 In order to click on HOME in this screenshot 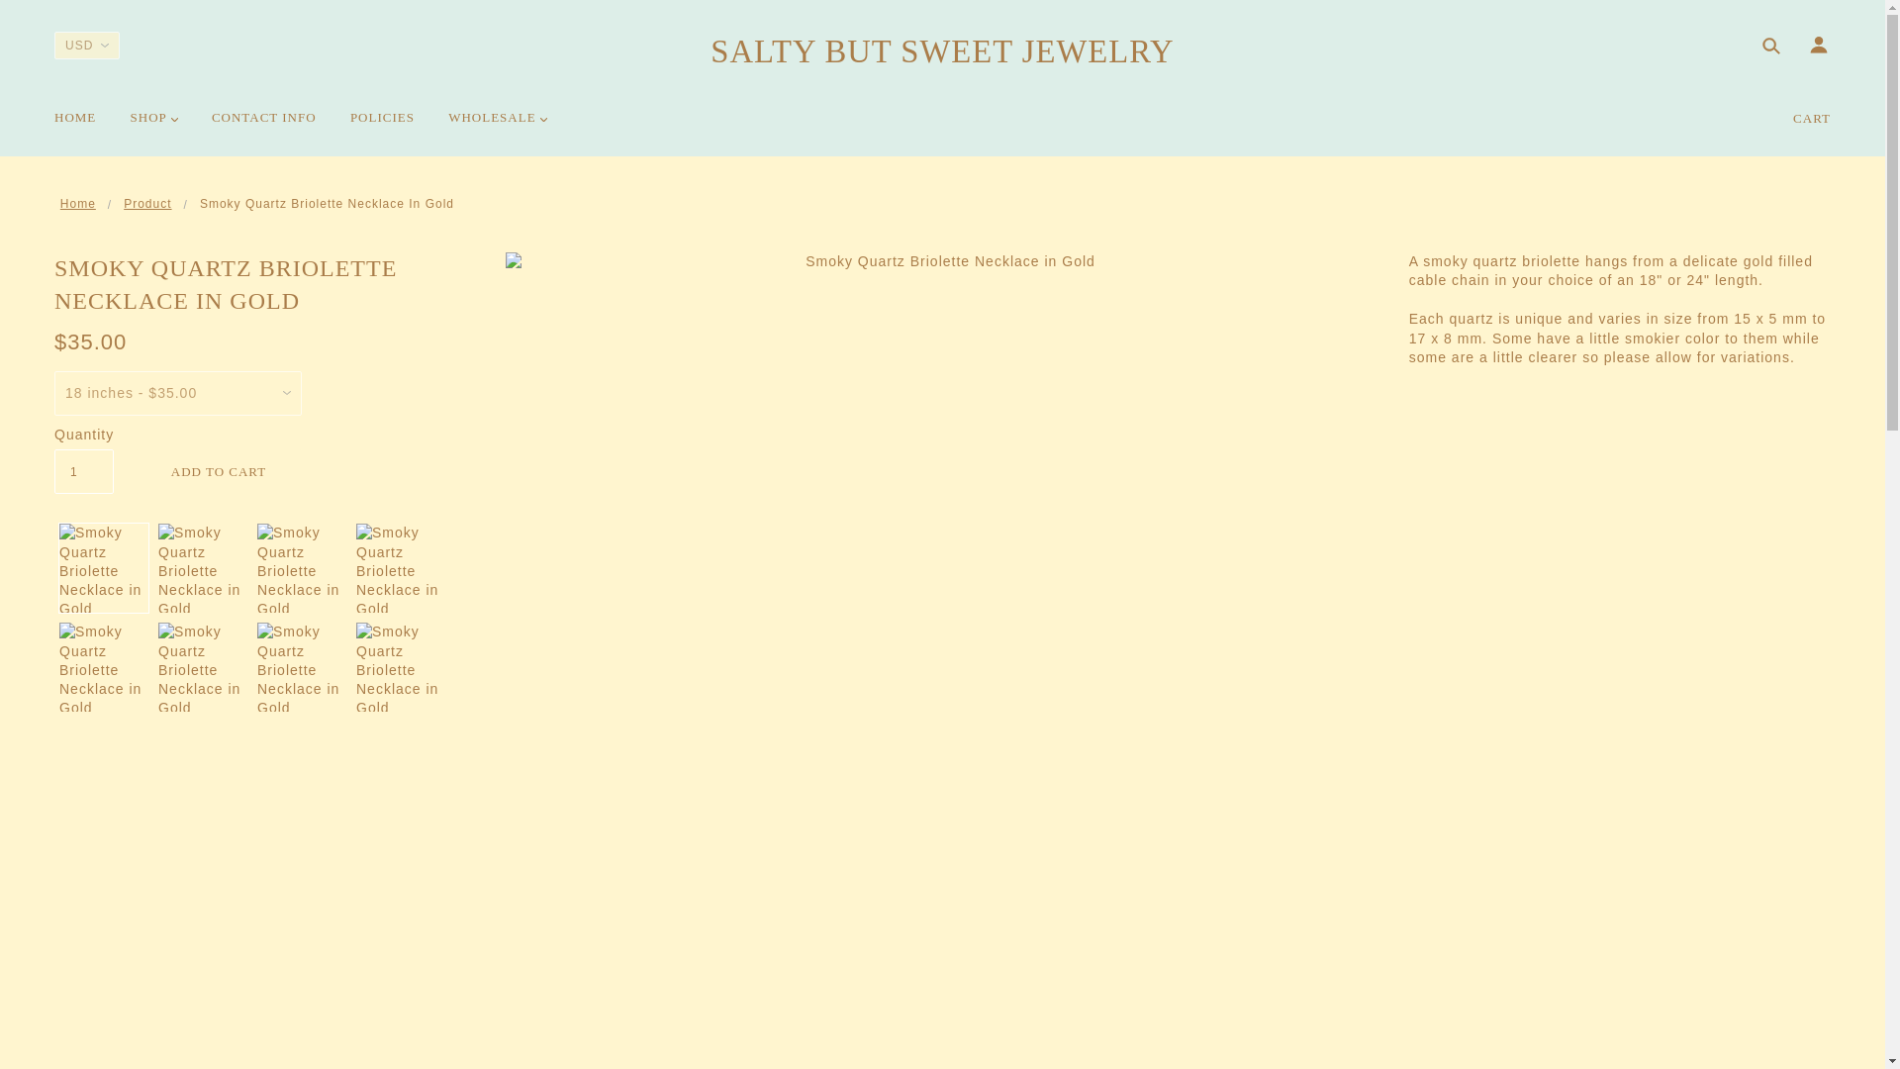, I will do `click(75, 125)`.